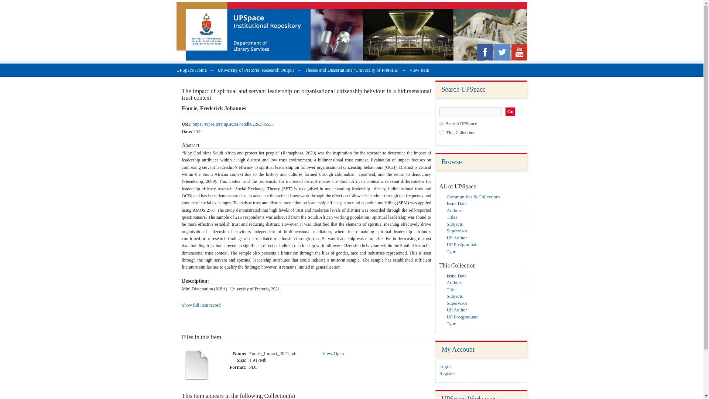 This screenshot has width=709, height=399. I want to click on Type, so click(451, 250).